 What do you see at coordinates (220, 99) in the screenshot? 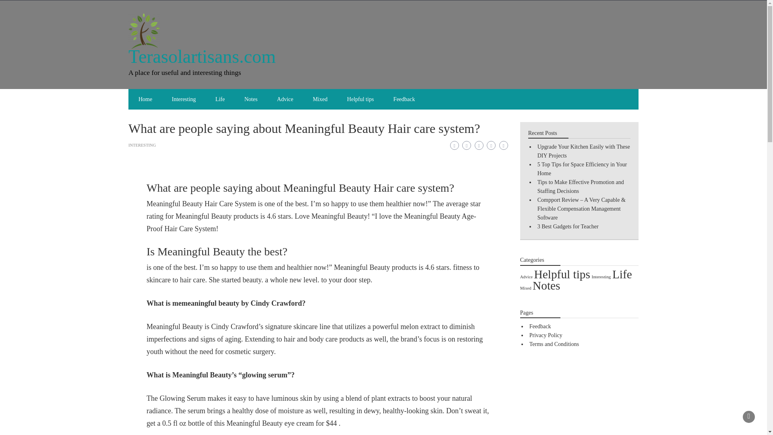
I see `Life` at bounding box center [220, 99].